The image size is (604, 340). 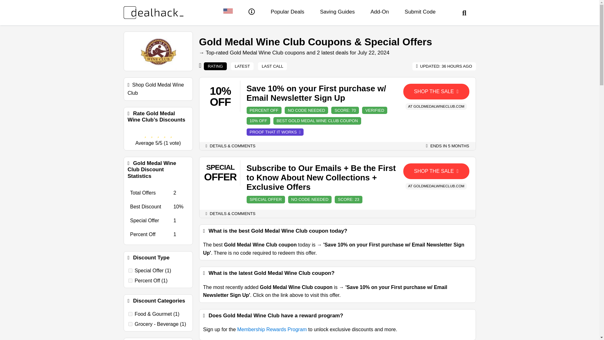 I want to click on Popular Deals, so click(x=288, y=12).